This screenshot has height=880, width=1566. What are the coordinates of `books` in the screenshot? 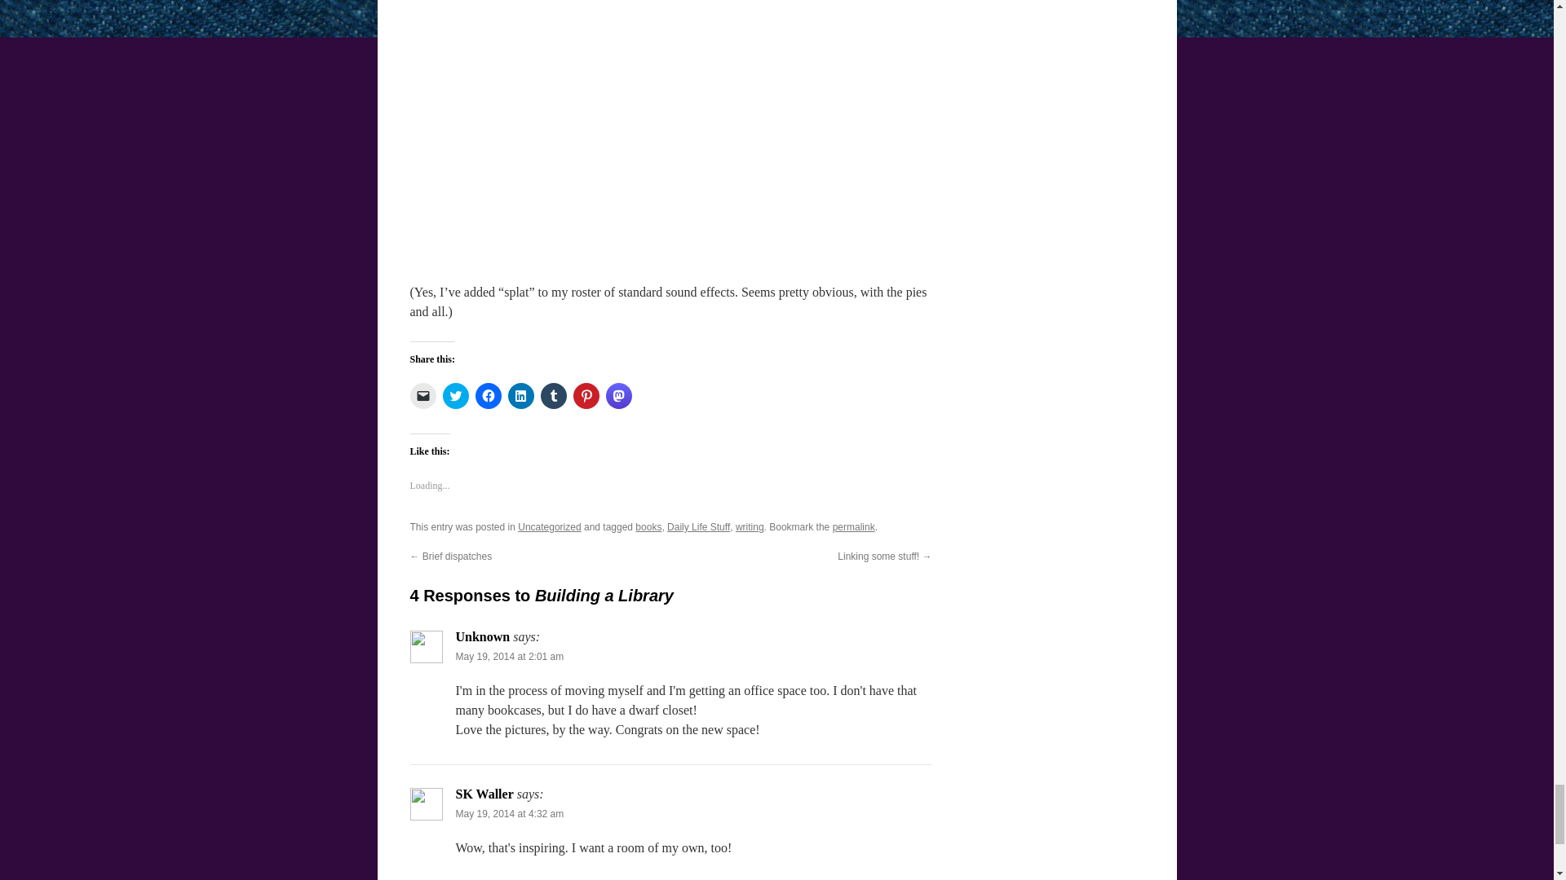 It's located at (648, 527).